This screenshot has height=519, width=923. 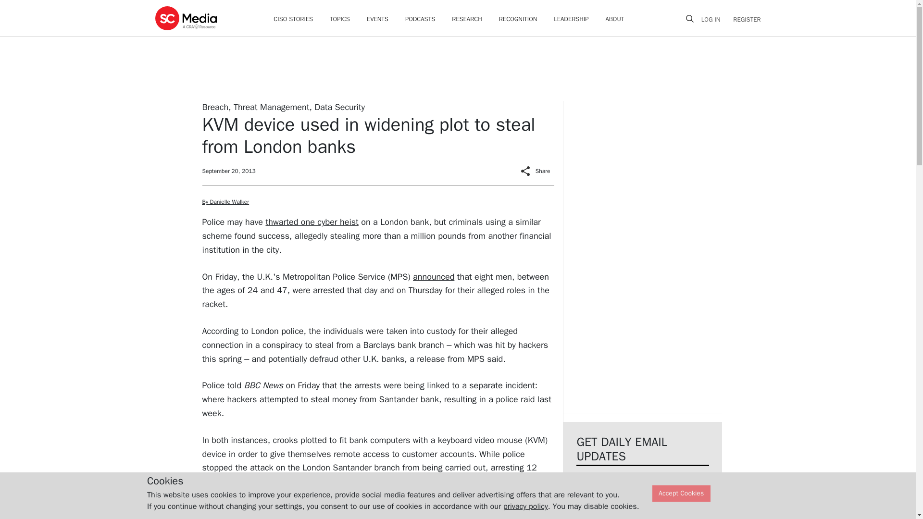 What do you see at coordinates (339, 19) in the screenshot?
I see `TOPICS` at bounding box center [339, 19].